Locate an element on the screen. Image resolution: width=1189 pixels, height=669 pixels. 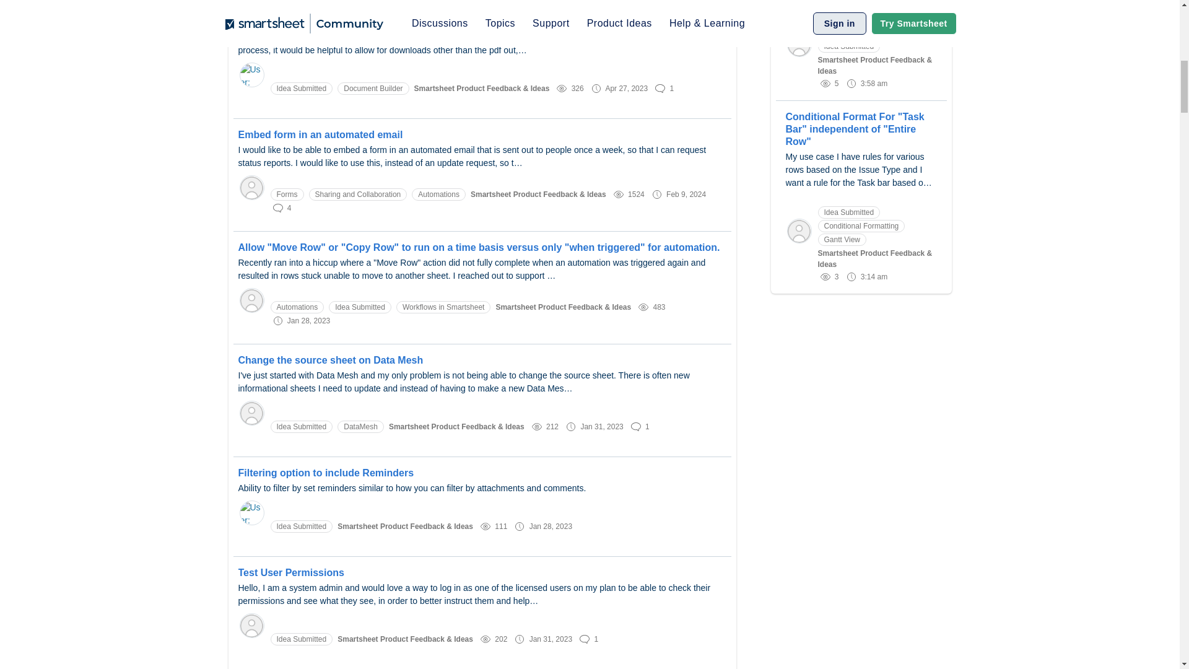
Csellers is located at coordinates (251, 626).